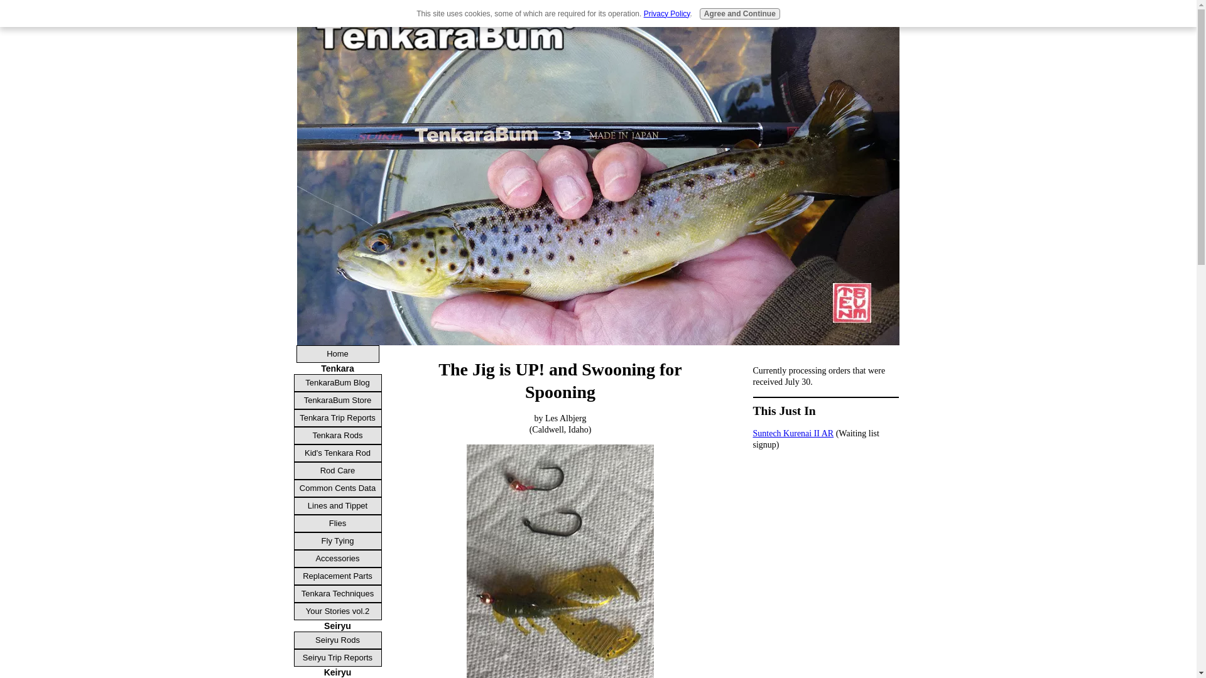 The height and width of the screenshot is (678, 1206). What do you see at coordinates (338, 640) in the screenshot?
I see `Seiryu Rods` at bounding box center [338, 640].